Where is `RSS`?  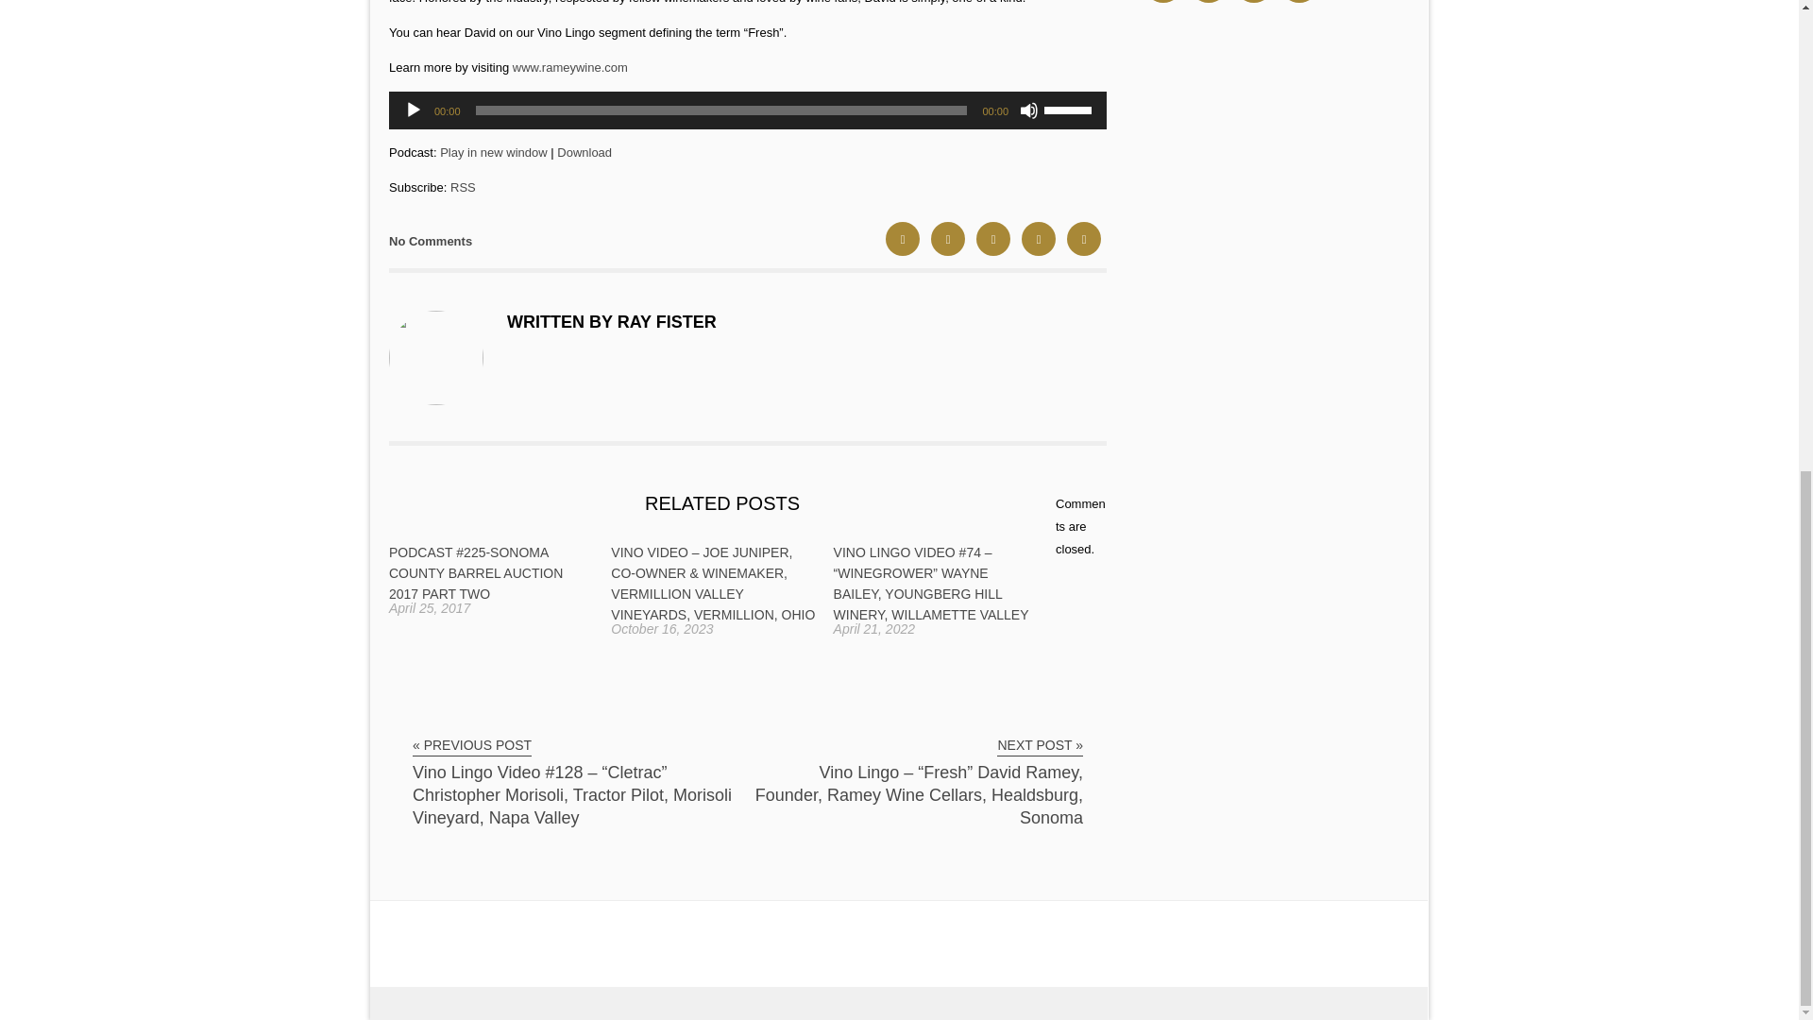
RSS is located at coordinates (463, 187).